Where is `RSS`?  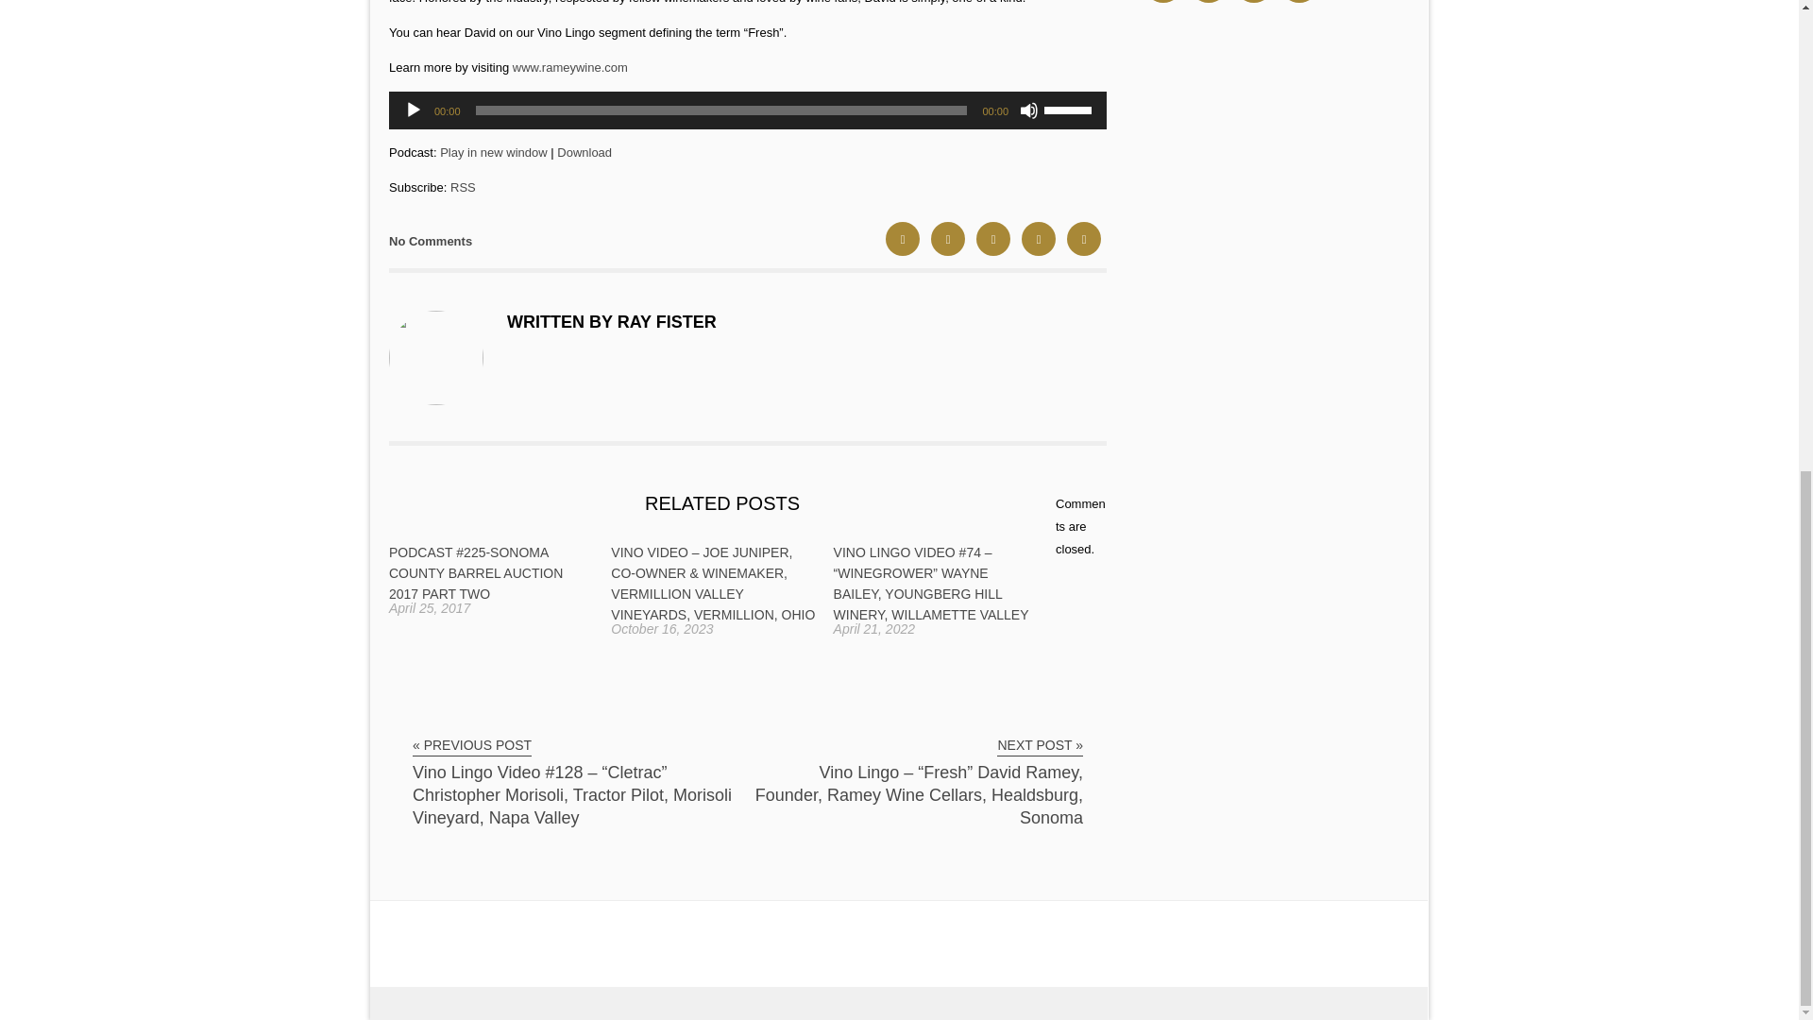
RSS is located at coordinates (463, 187).